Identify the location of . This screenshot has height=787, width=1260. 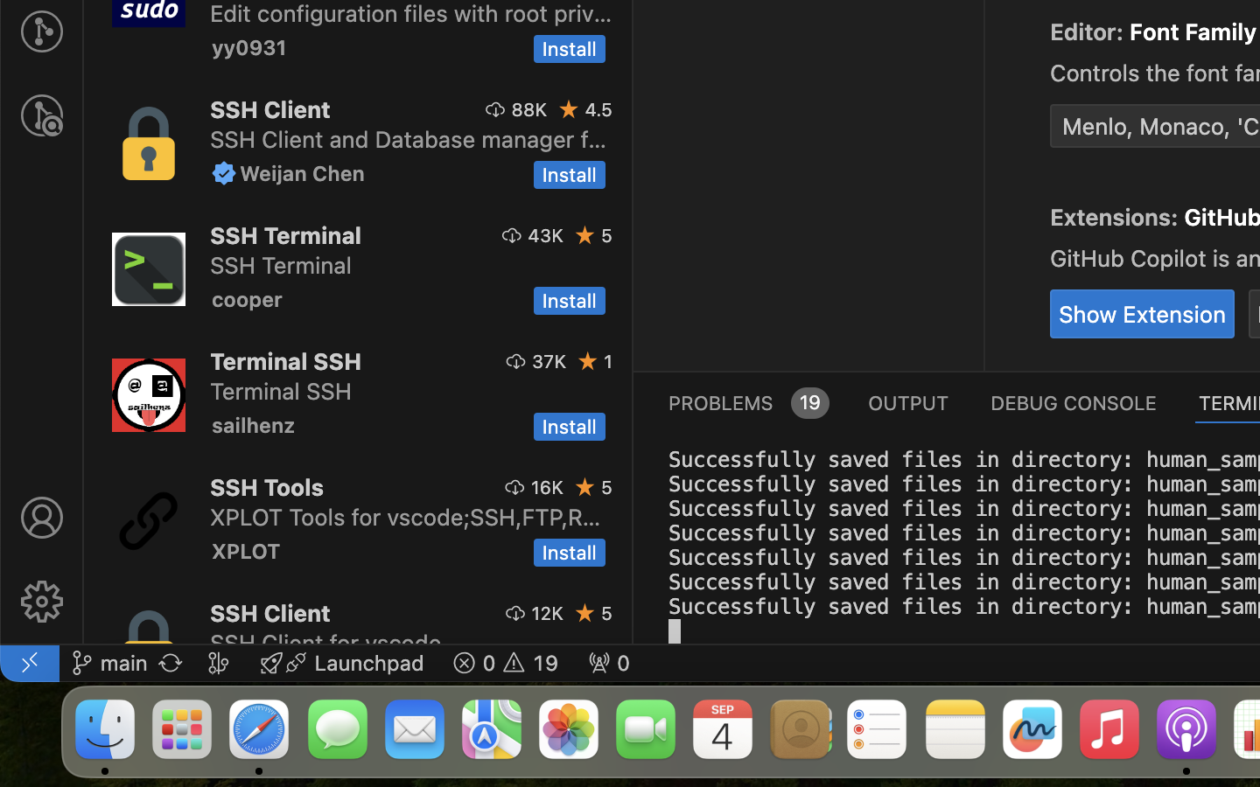
(517, 361).